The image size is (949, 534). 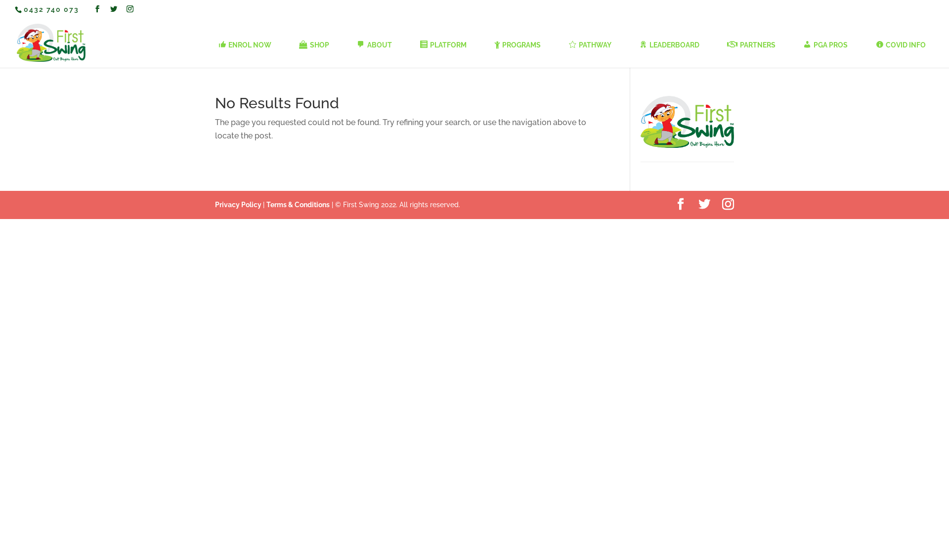 I want to click on ENROL NOW, so click(x=245, y=52).